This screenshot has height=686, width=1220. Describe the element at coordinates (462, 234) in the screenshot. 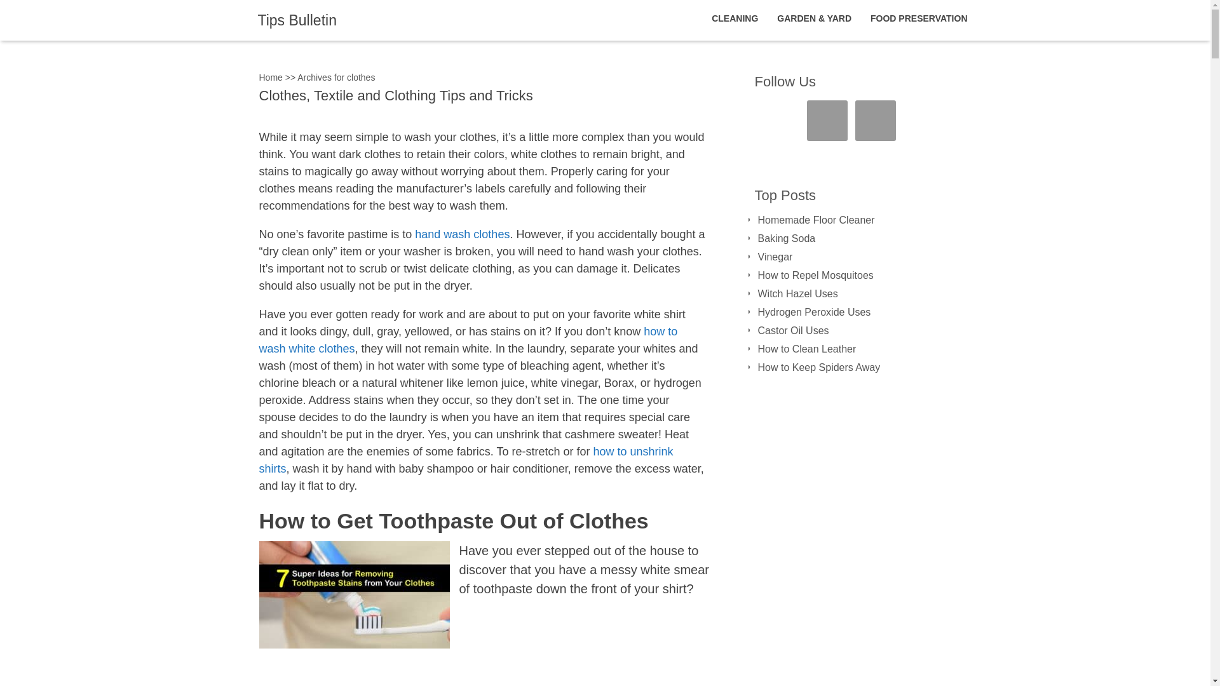

I see `hand wash clothes` at that location.